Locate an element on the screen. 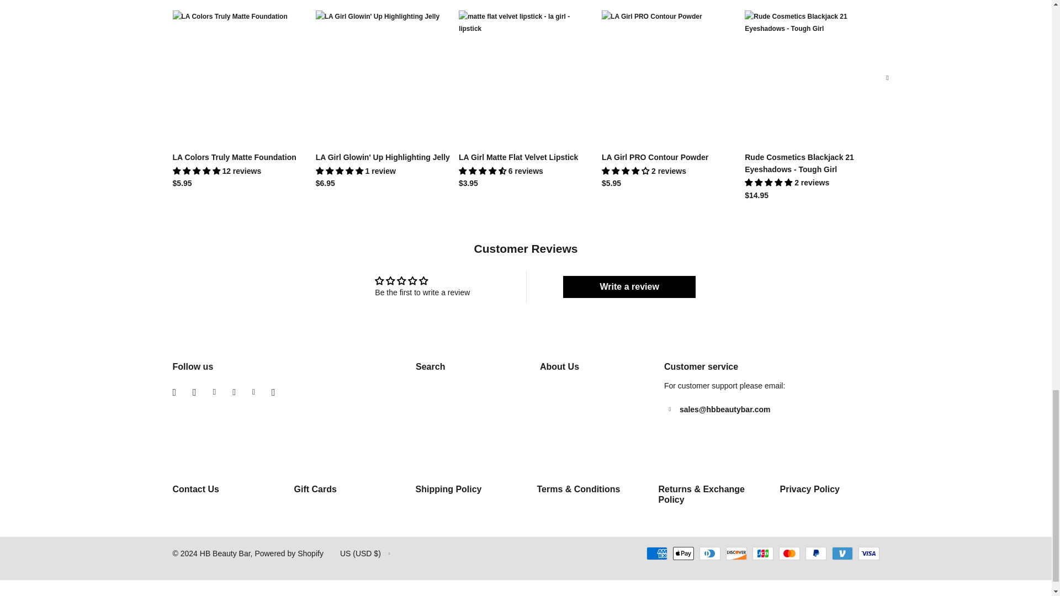  Discover is located at coordinates (735, 554).